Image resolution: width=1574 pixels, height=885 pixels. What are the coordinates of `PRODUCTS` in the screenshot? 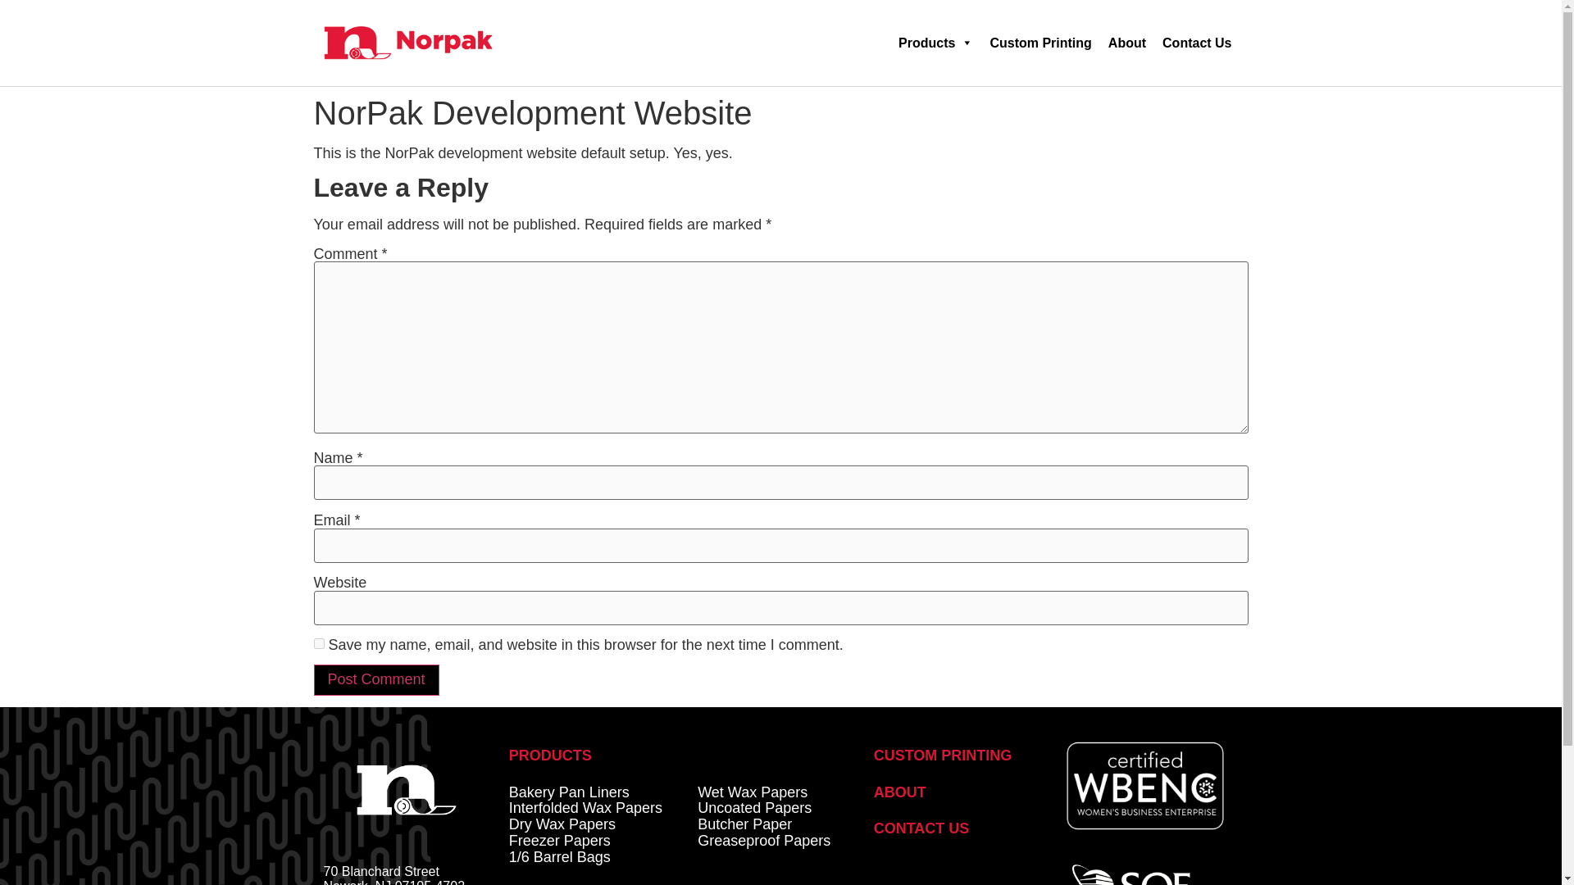 It's located at (549, 756).